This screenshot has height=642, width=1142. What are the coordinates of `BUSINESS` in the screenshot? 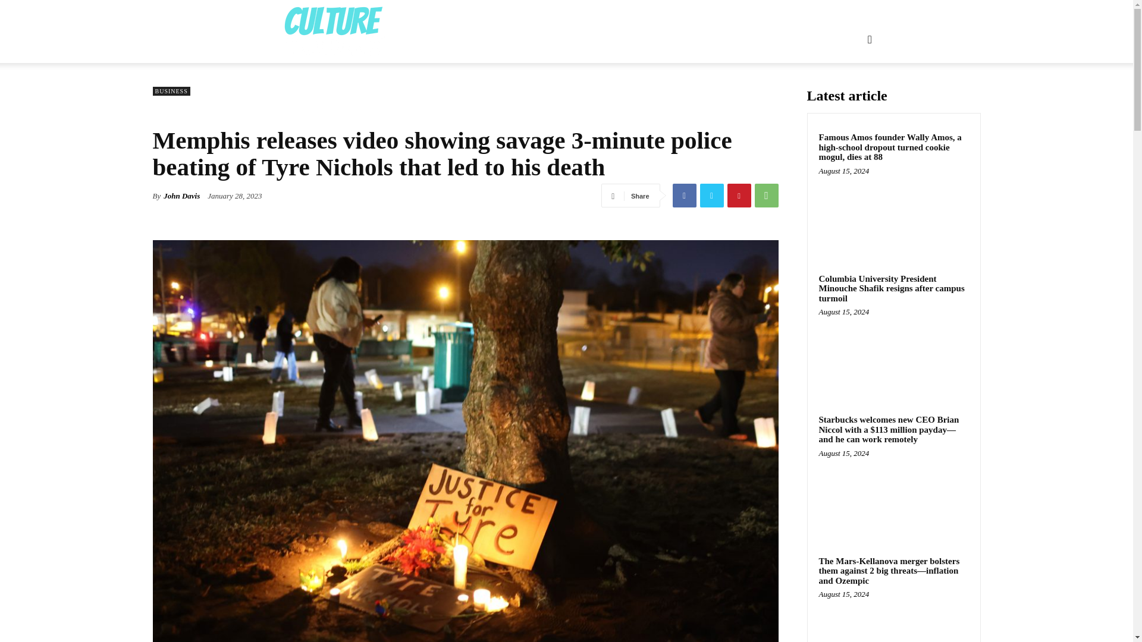 It's located at (584, 39).